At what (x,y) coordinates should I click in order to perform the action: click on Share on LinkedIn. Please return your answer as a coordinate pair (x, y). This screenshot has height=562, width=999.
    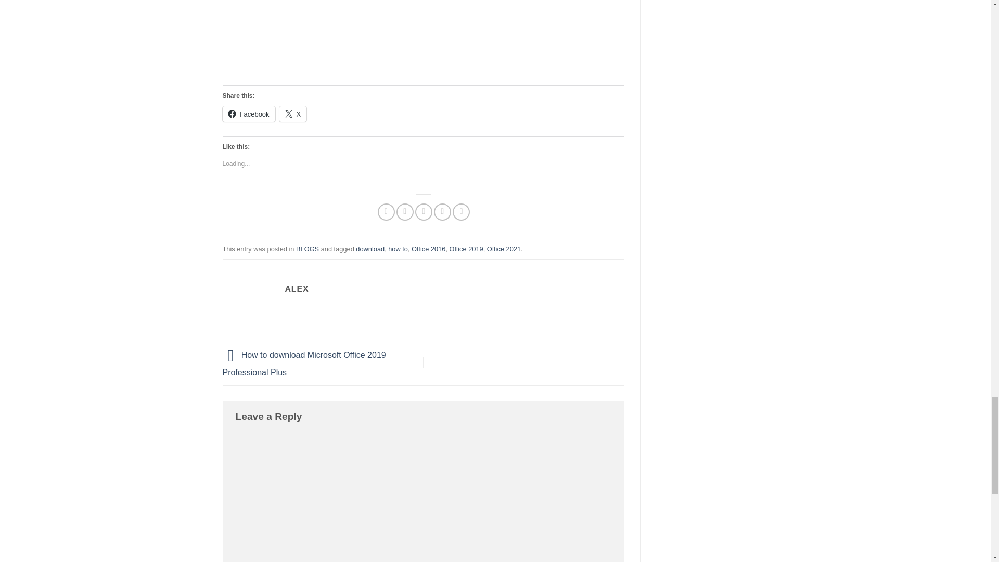
    Looking at the image, I should click on (461, 212).